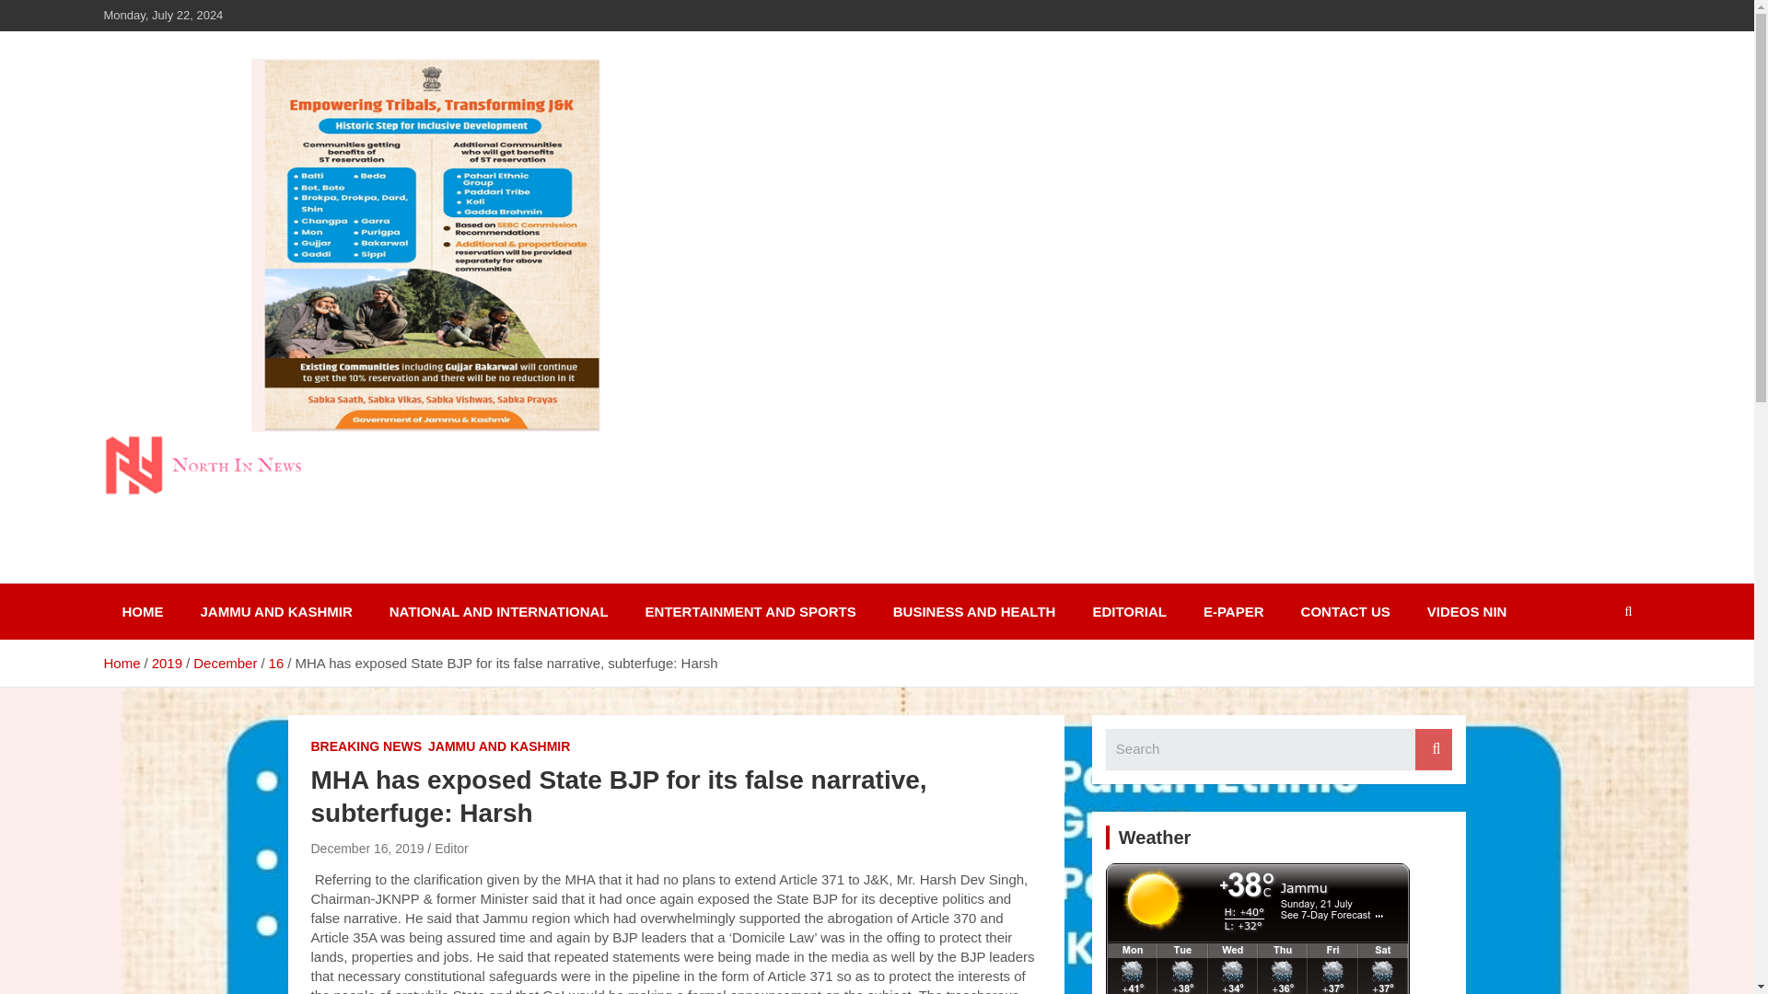 The height and width of the screenshot is (994, 1768). What do you see at coordinates (167, 663) in the screenshot?
I see `2019` at bounding box center [167, 663].